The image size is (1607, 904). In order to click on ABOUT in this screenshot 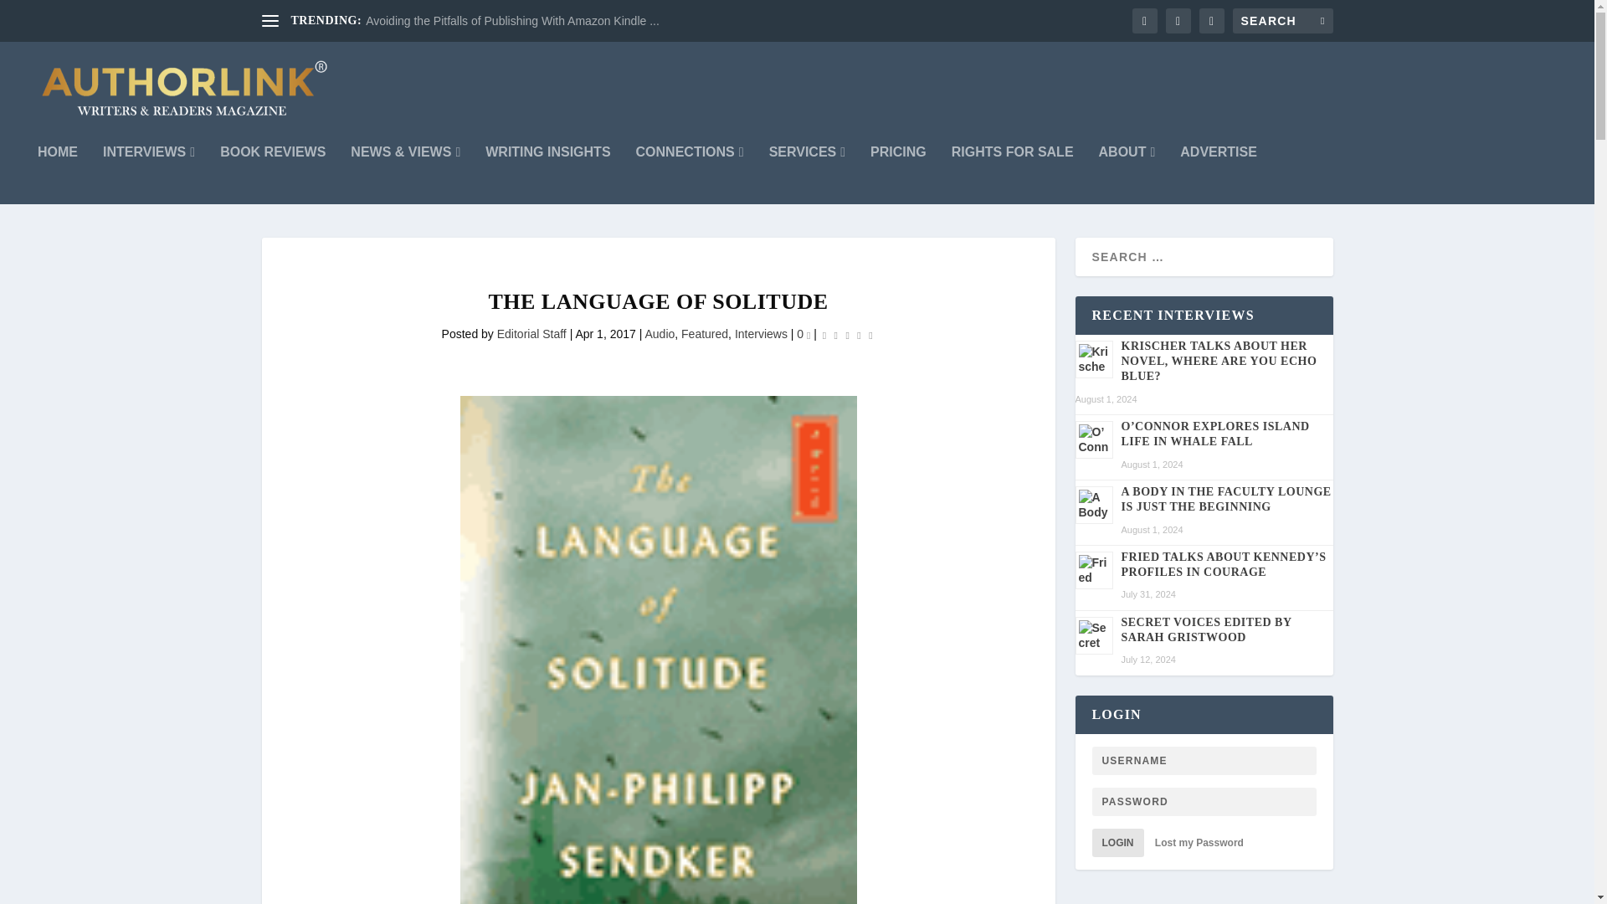, I will do `click(1127, 174)`.